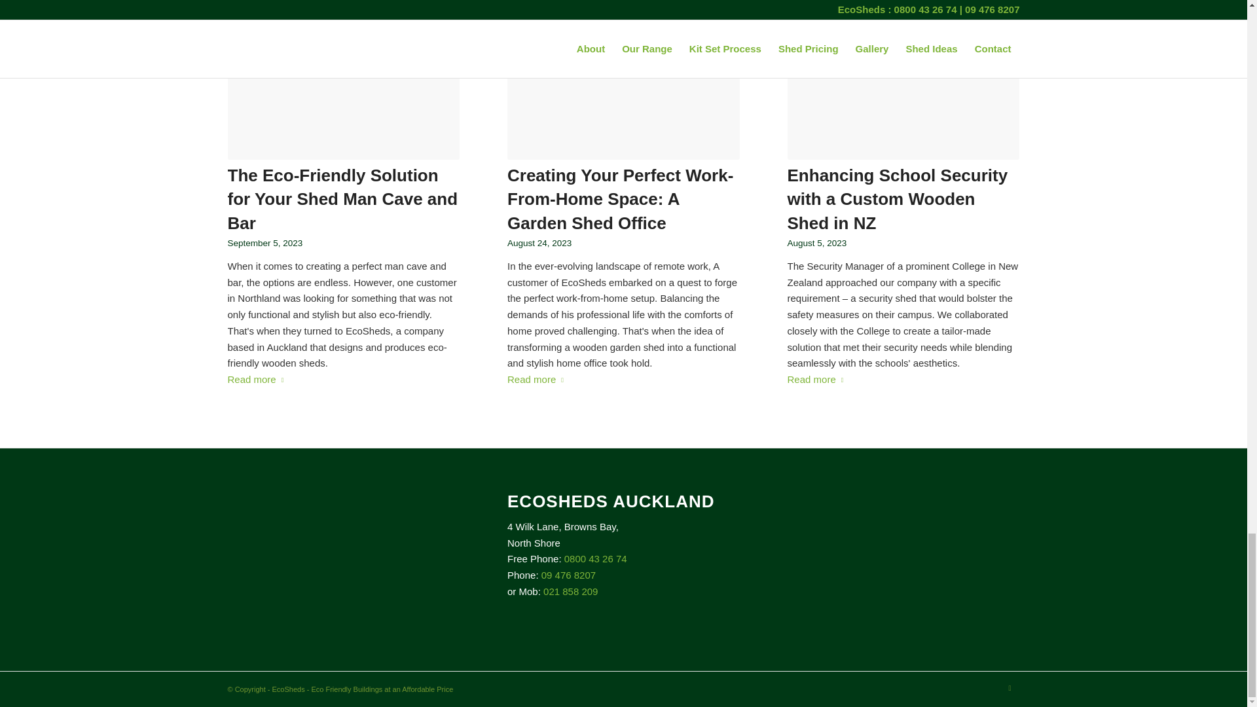  I want to click on 0800 43 26 74, so click(596, 558).